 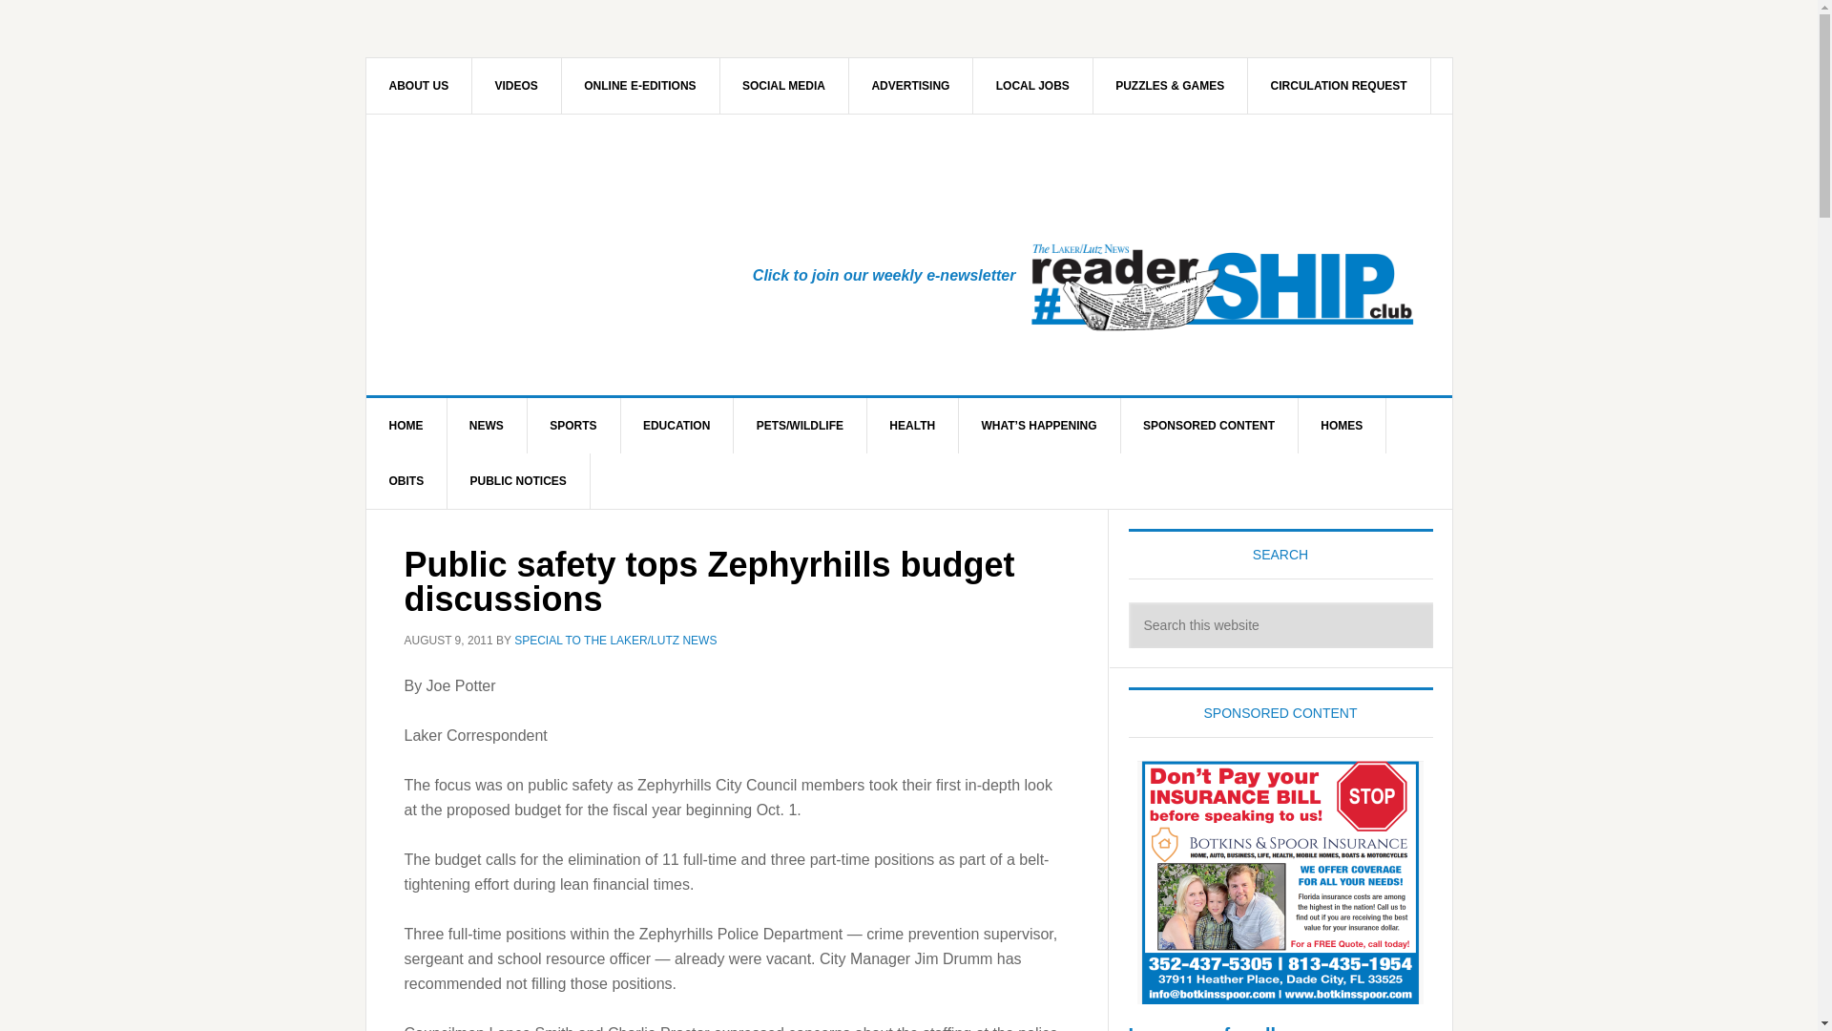 What do you see at coordinates (406, 426) in the screenshot?
I see `HOME` at bounding box center [406, 426].